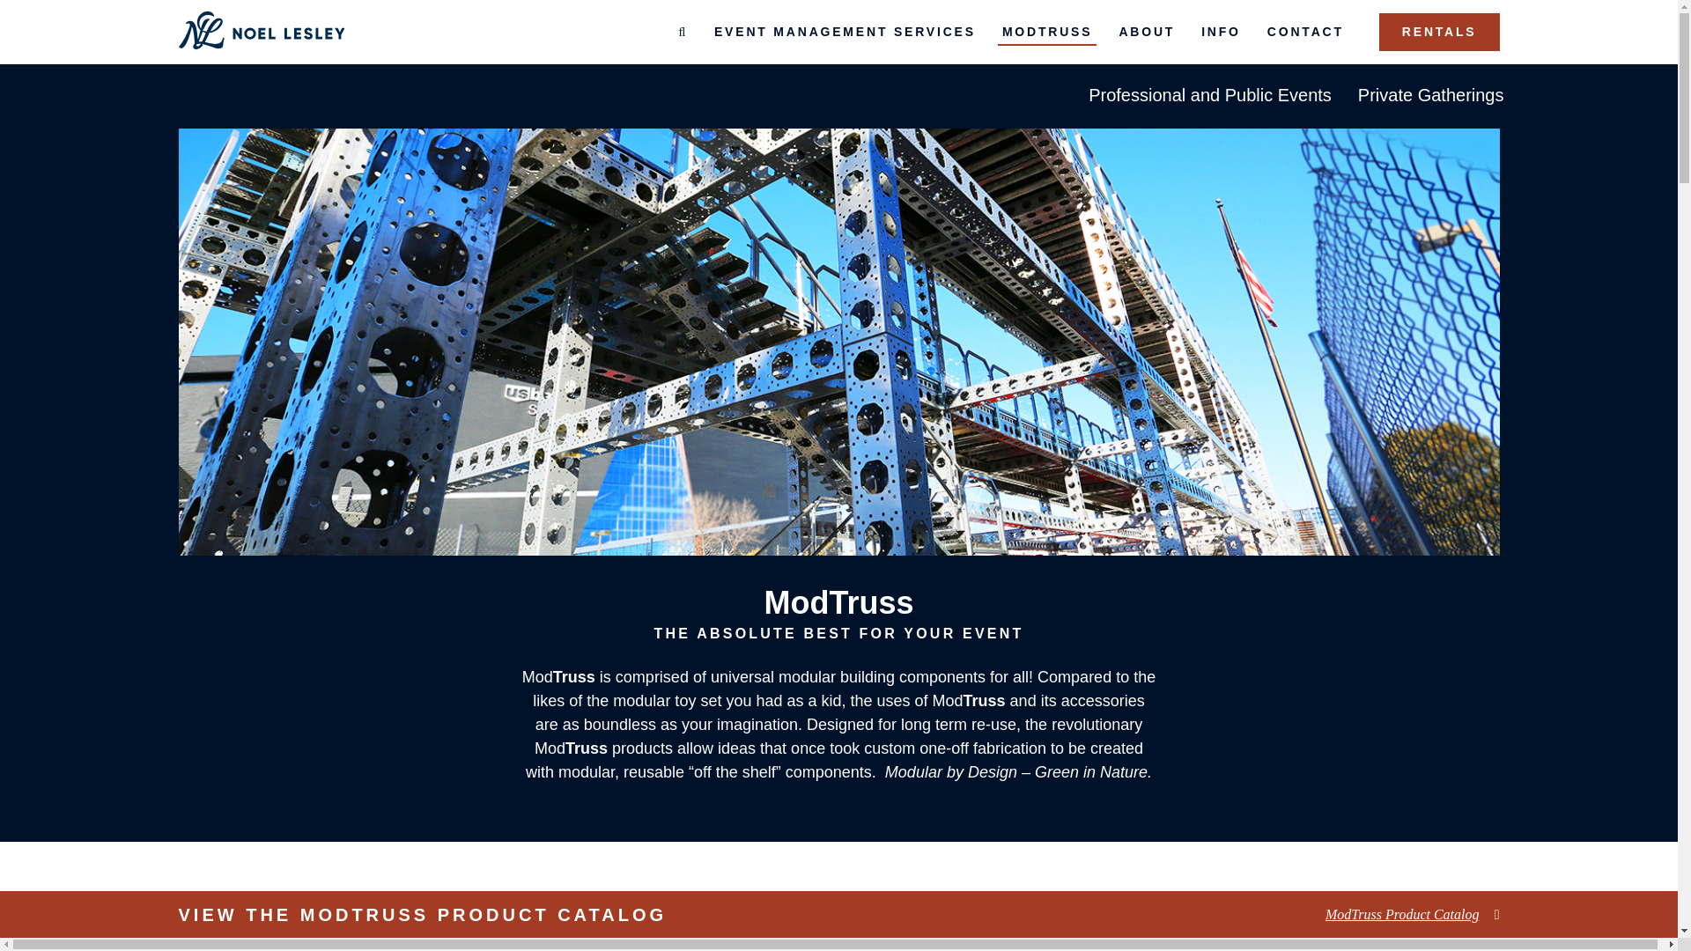 This screenshot has width=1691, height=951. What do you see at coordinates (1430, 96) in the screenshot?
I see `Private Gatherings` at bounding box center [1430, 96].